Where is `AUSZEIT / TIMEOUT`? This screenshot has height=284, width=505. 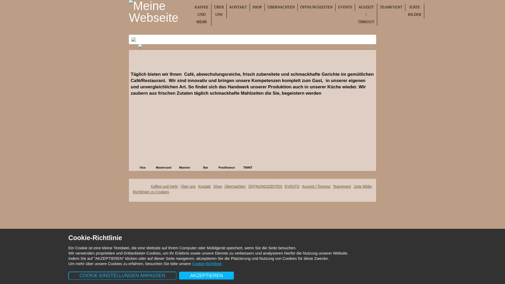 AUSZEIT / TIMEOUT is located at coordinates (366, 15).